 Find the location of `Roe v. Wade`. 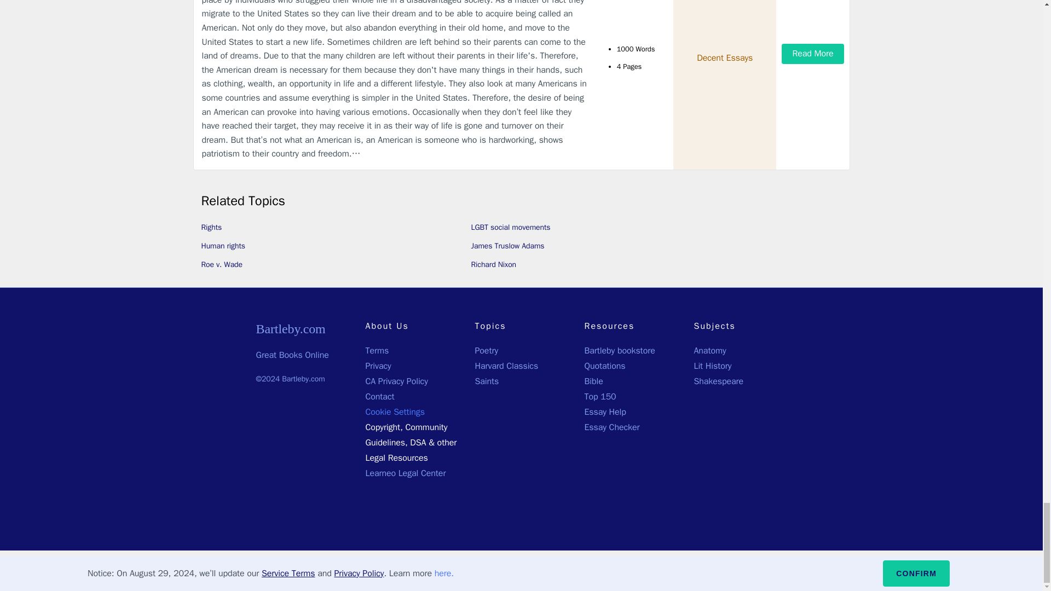

Roe v. Wade is located at coordinates (222, 265).